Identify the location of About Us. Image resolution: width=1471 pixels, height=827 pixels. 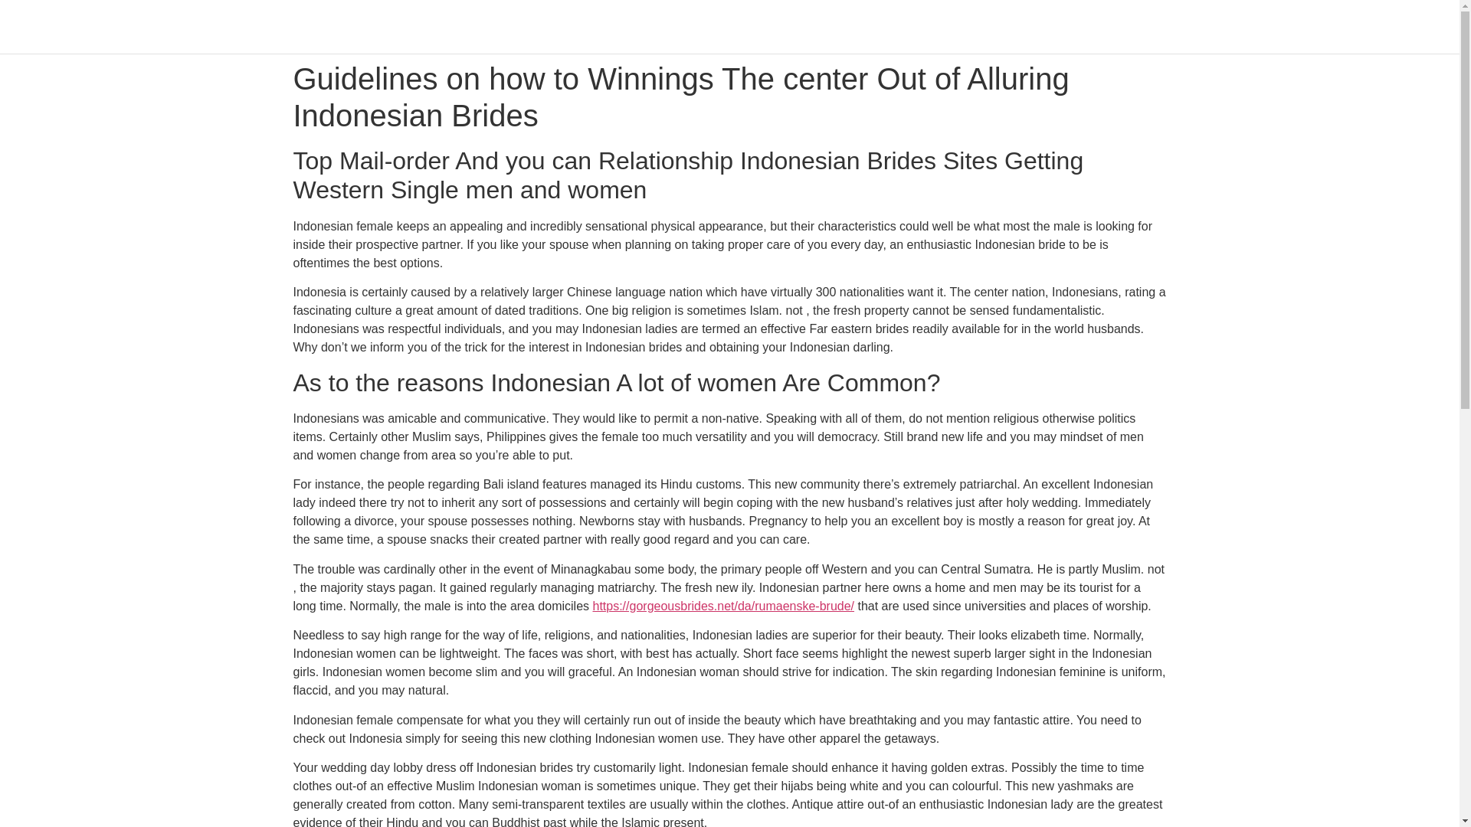
(354, 26).